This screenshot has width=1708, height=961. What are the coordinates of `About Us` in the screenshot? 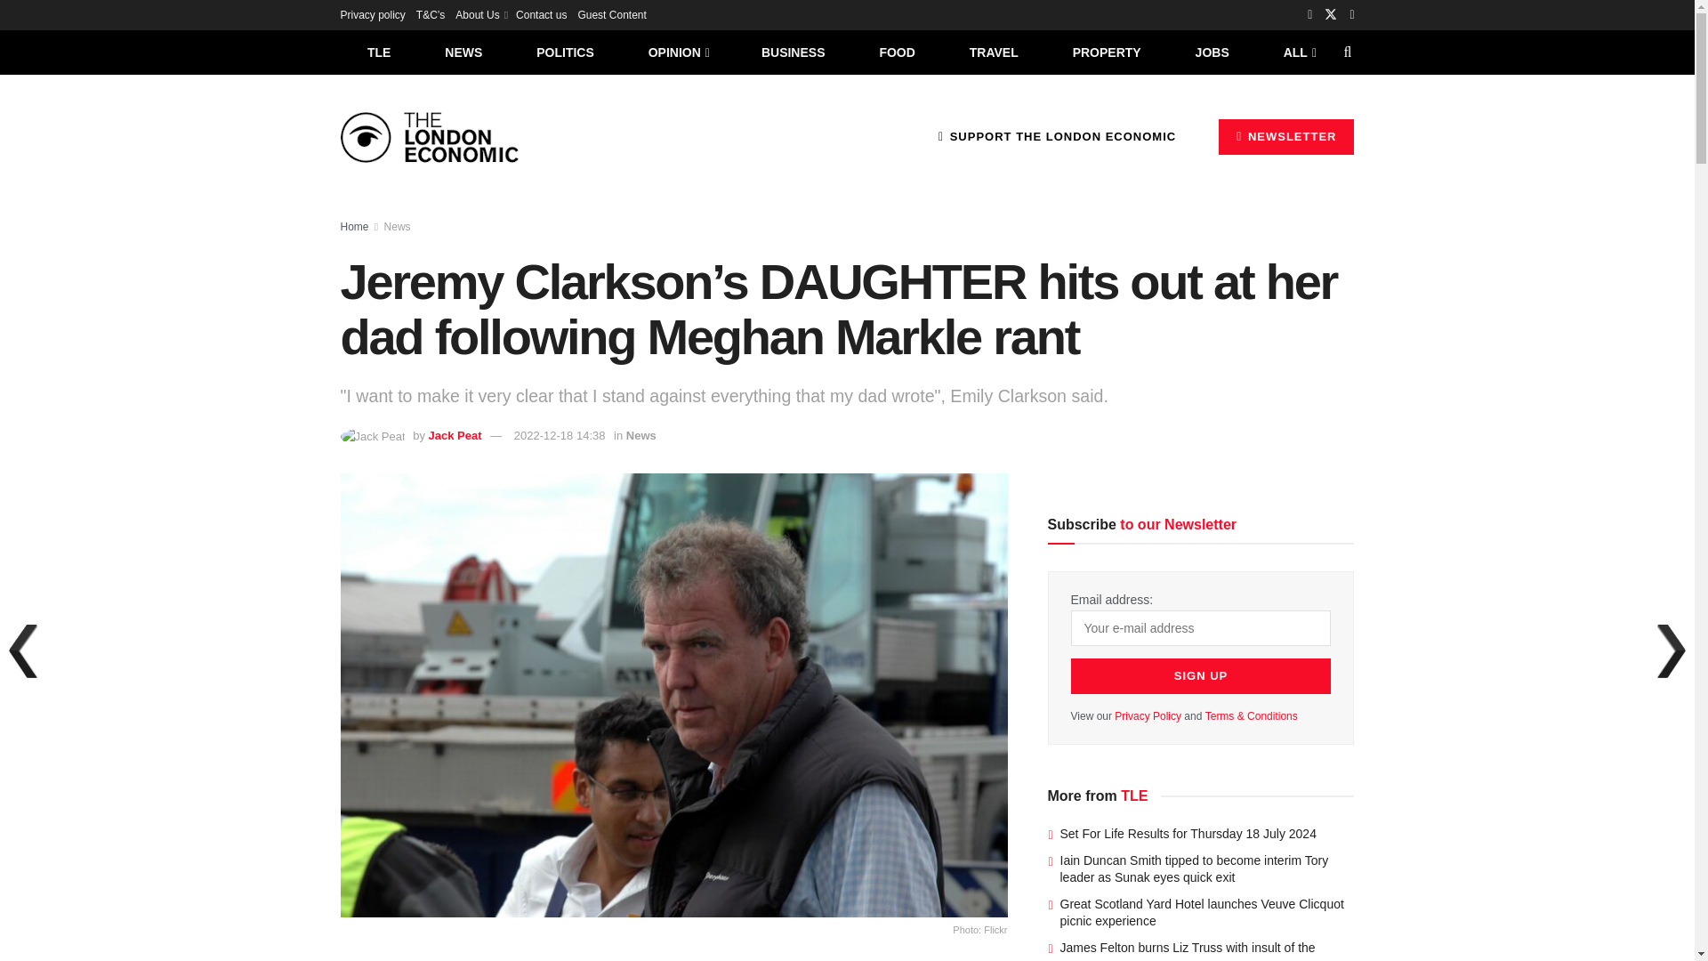 It's located at (480, 14).